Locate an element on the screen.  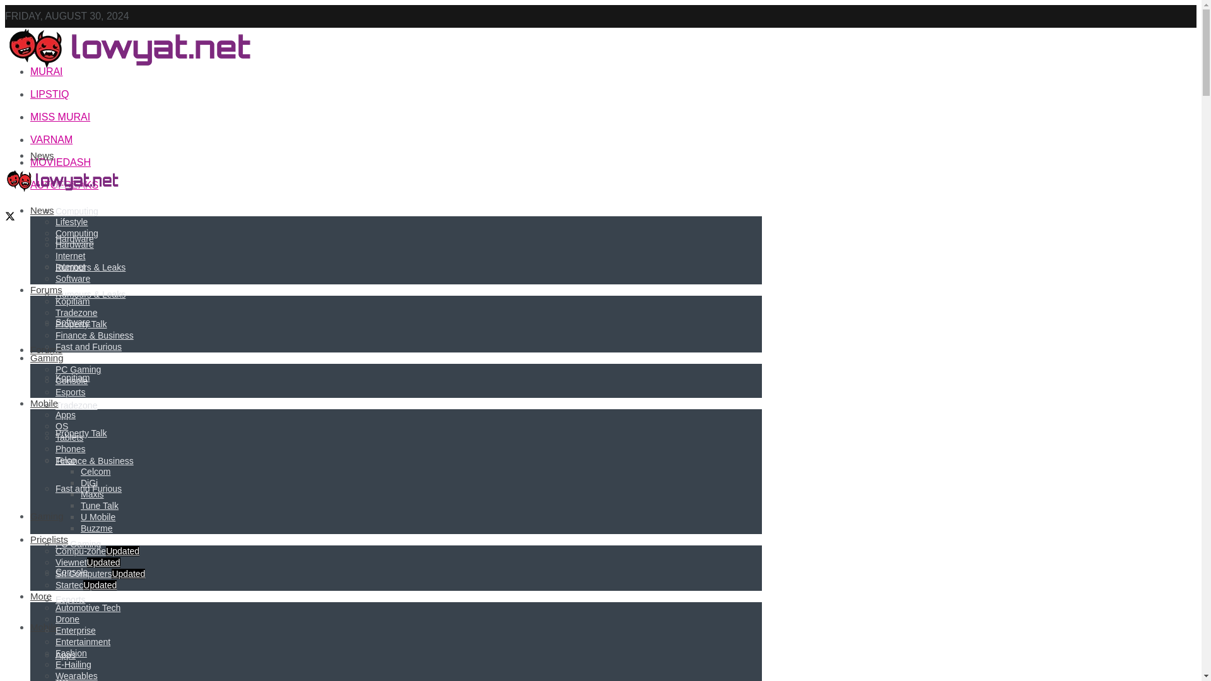
News is located at coordinates (42, 155).